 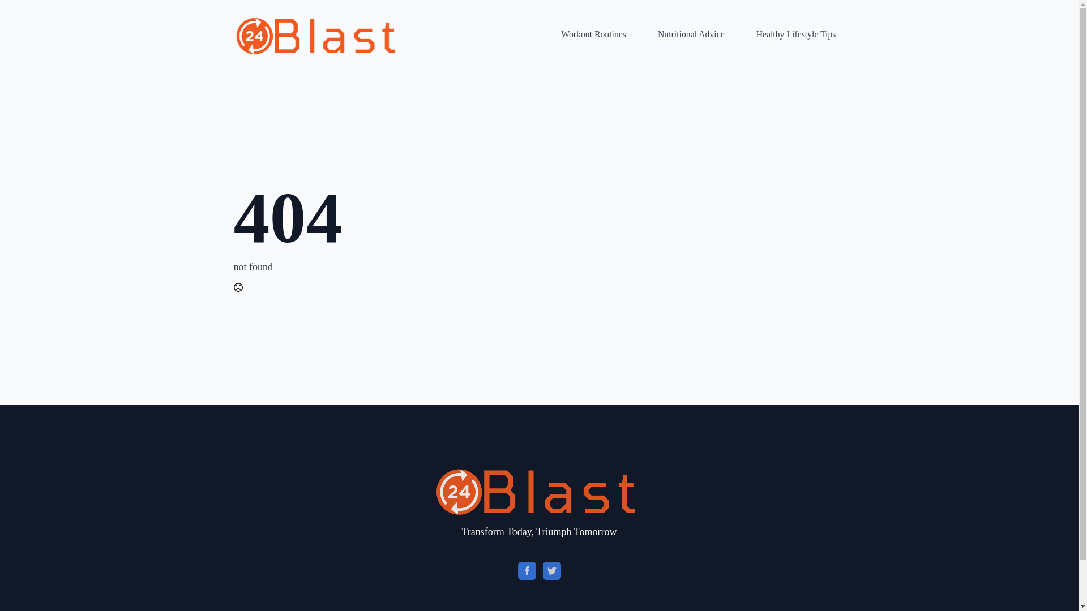 I want to click on Nutritional Advice, so click(x=691, y=35).